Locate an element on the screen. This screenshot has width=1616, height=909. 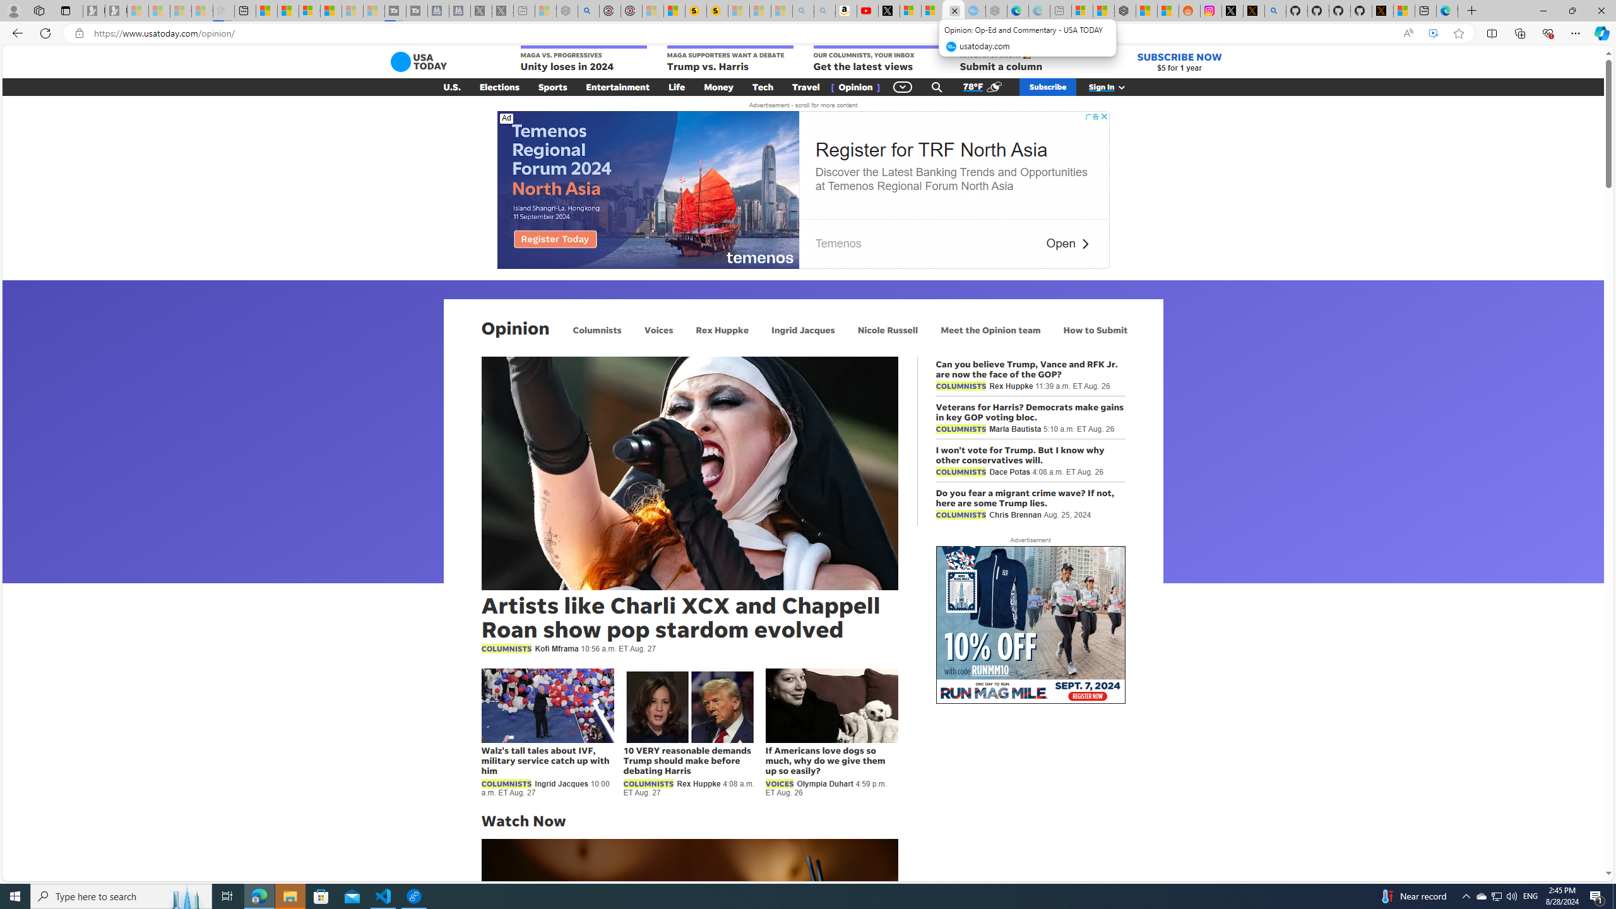
MAGA SUPPORTERS WANT A DEBATE Trump vs. Harris is located at coordinates (729, 59).